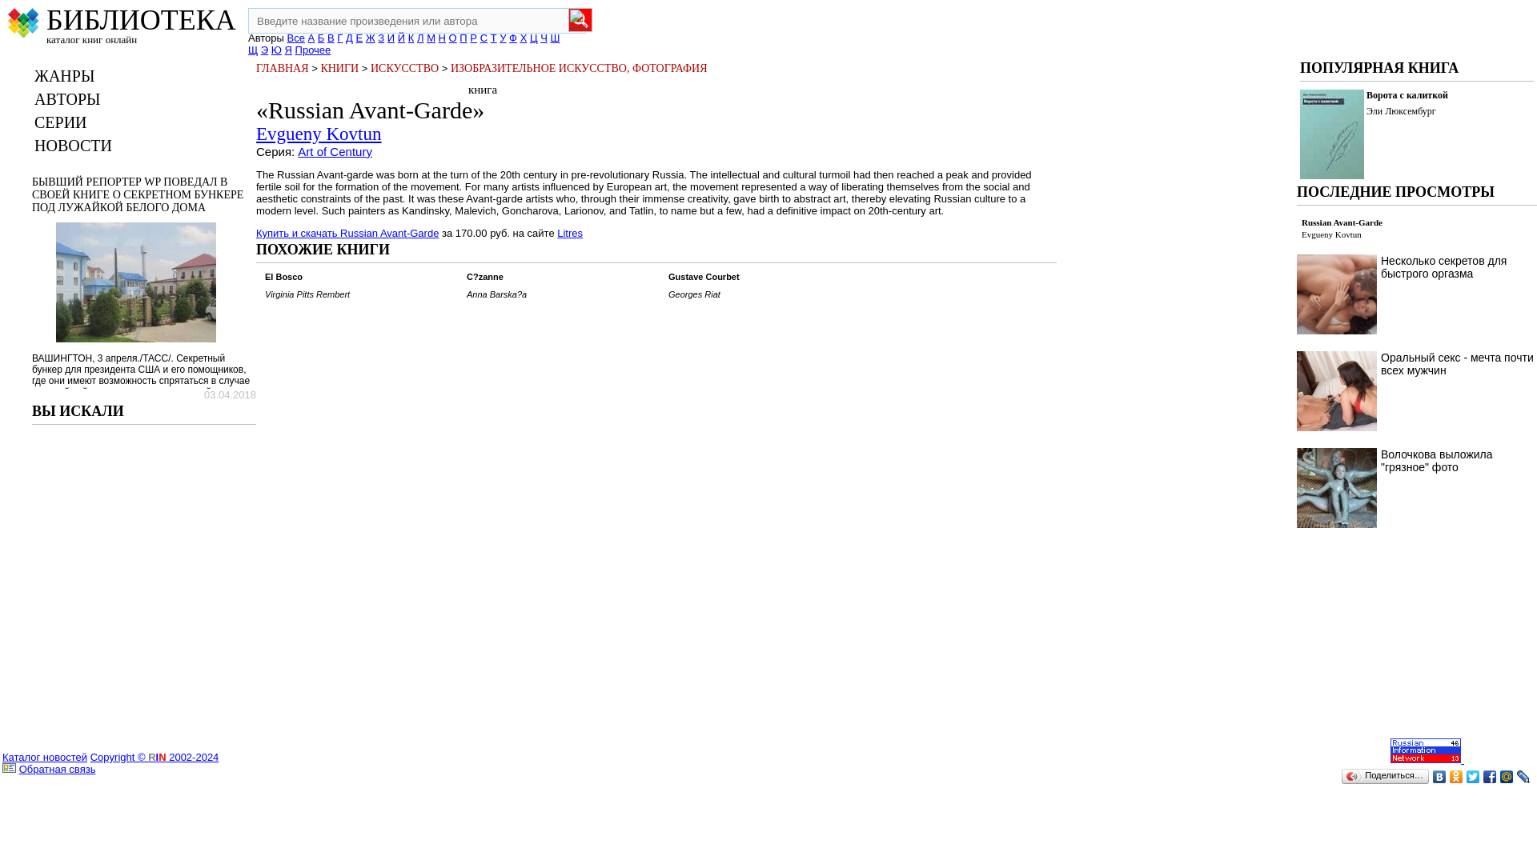  Describe the element at coordinates (319, 134) in the screenshot. I see `Evgueny Kovtun` at that location.